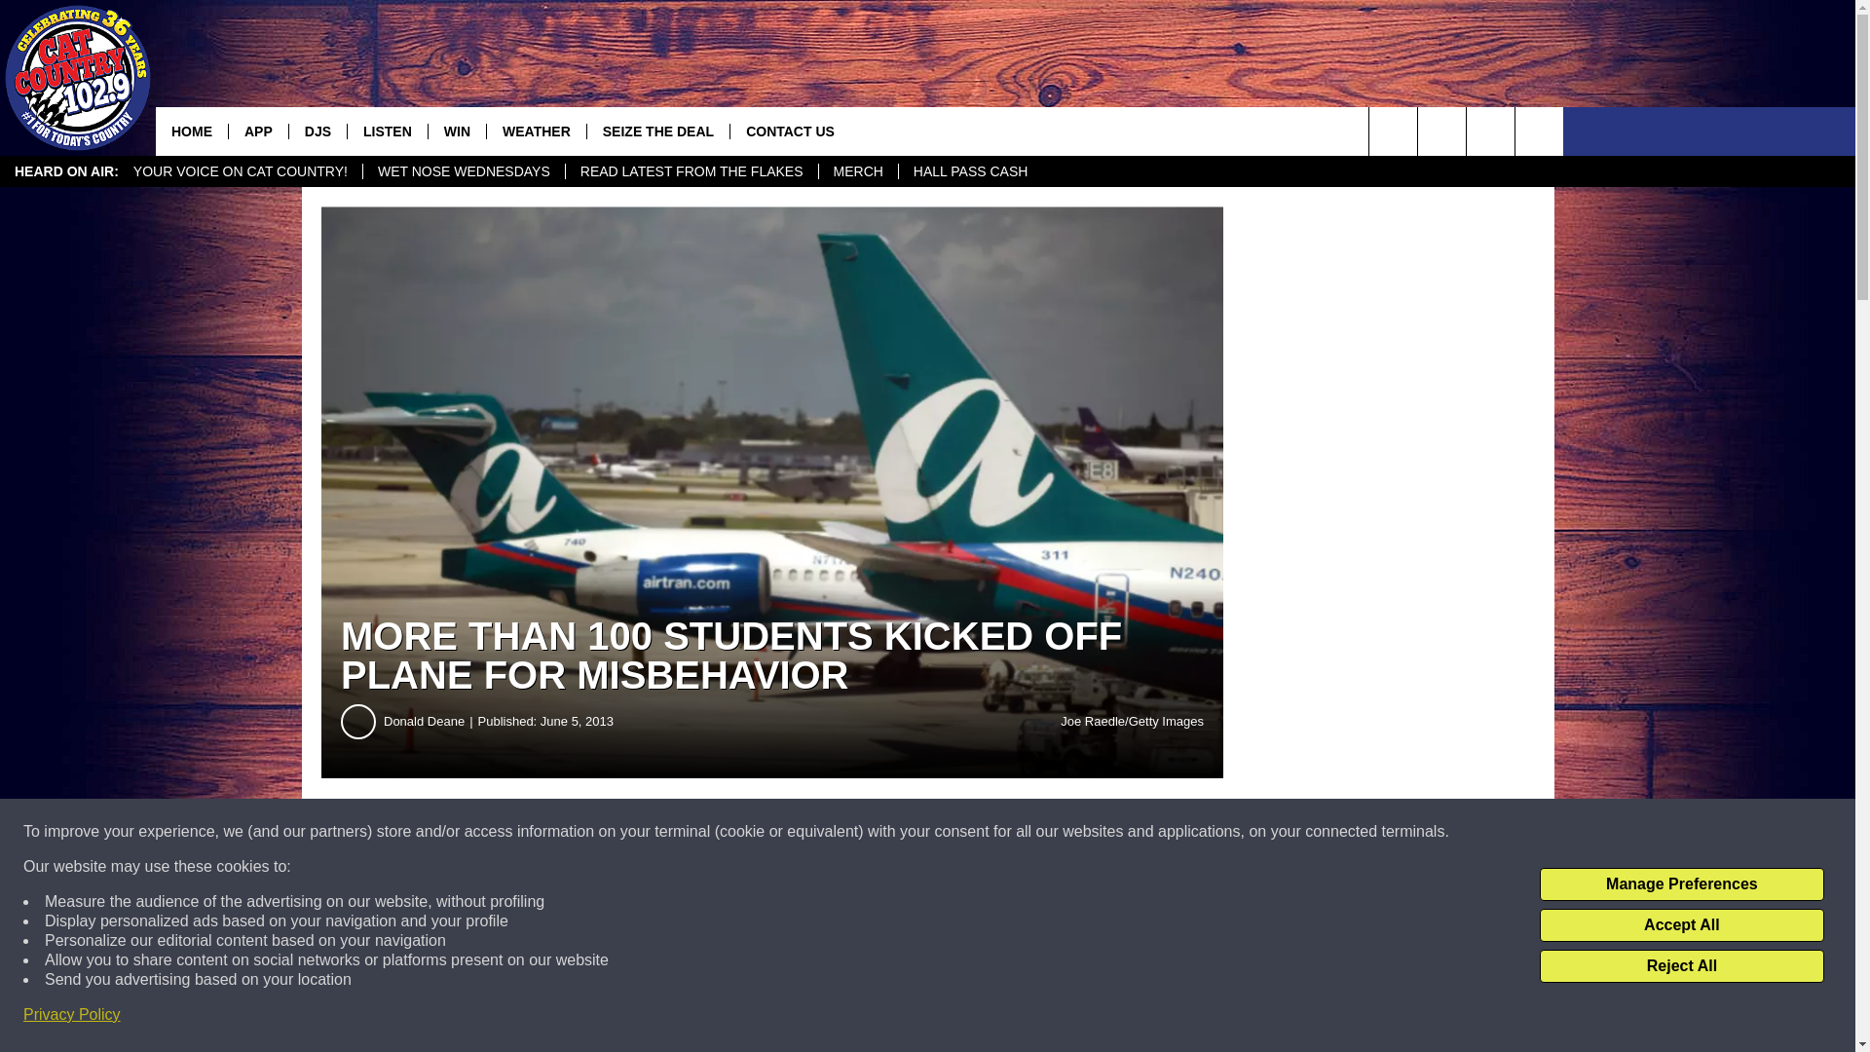 This screenshot has width=1870, height=1052. Describe the element at coordinates (592, 832) in the screenshot. I see `Share on Facebook` at that location.